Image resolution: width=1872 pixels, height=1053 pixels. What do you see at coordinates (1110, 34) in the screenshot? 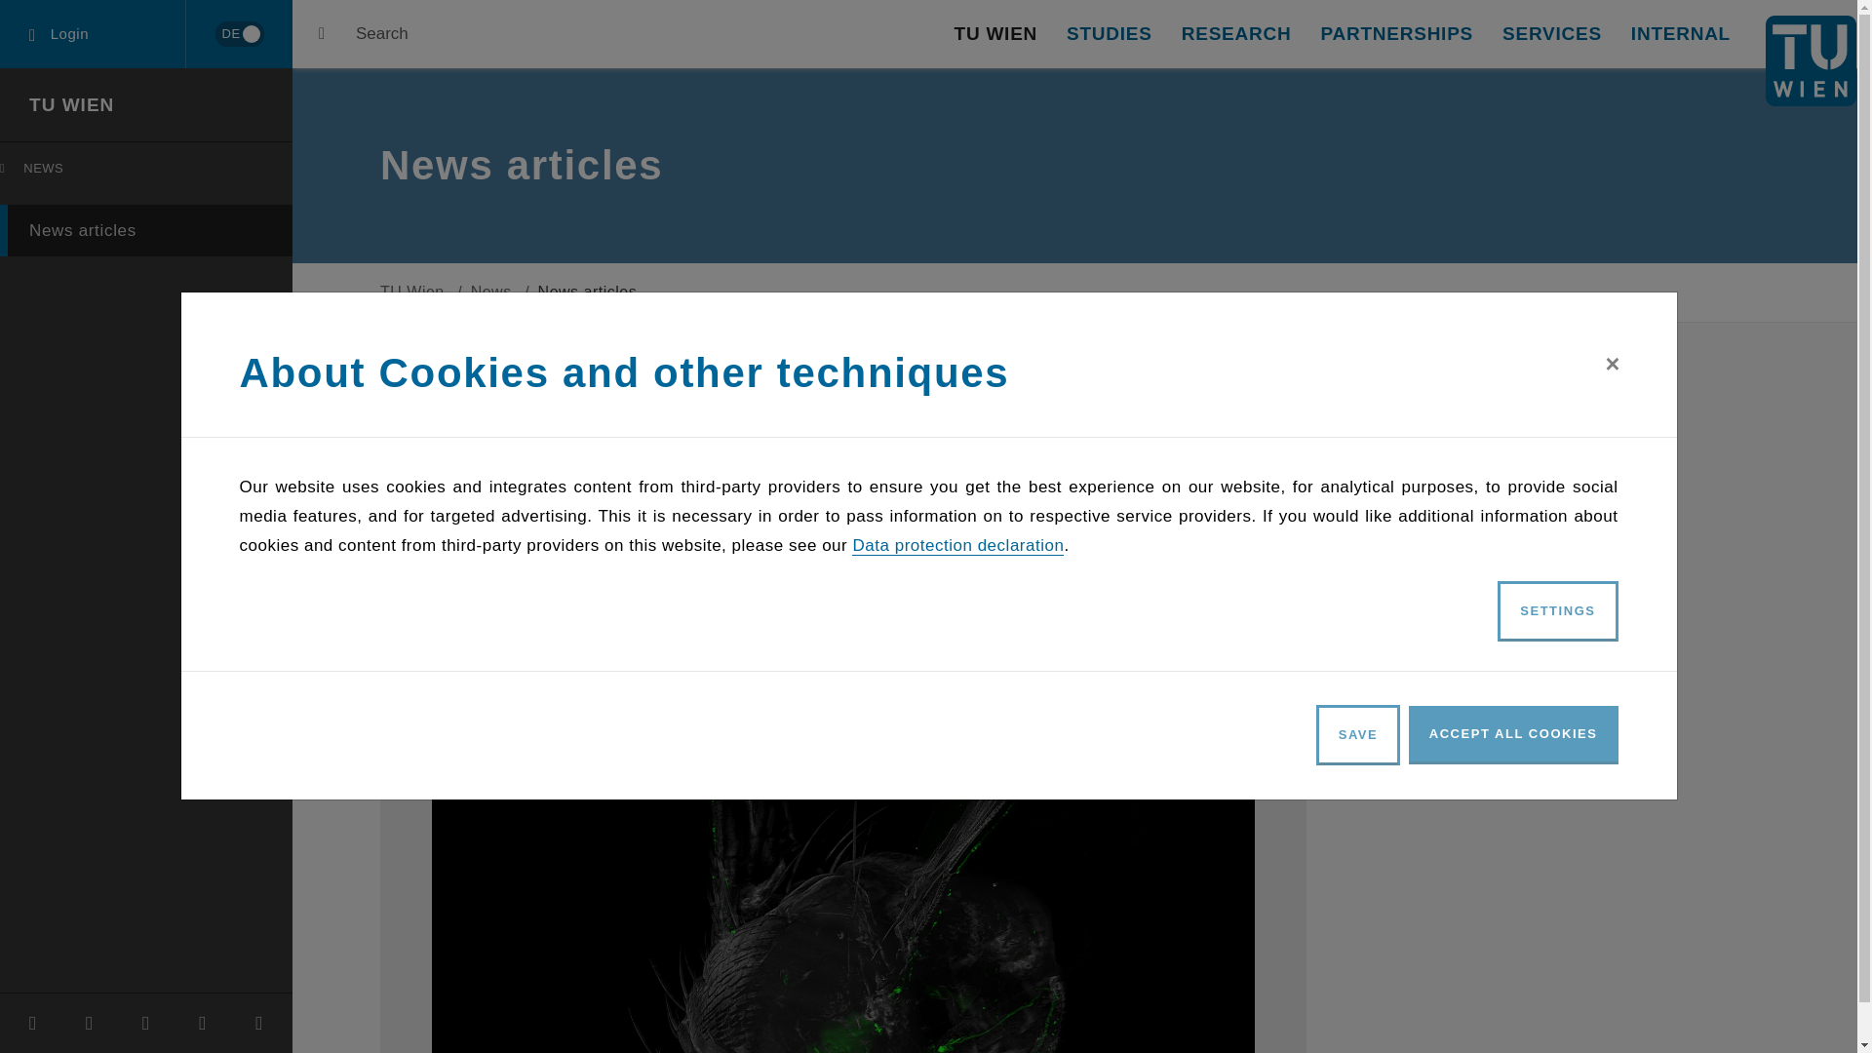
I see `STUDIES` at bounding box center [1110, 34].